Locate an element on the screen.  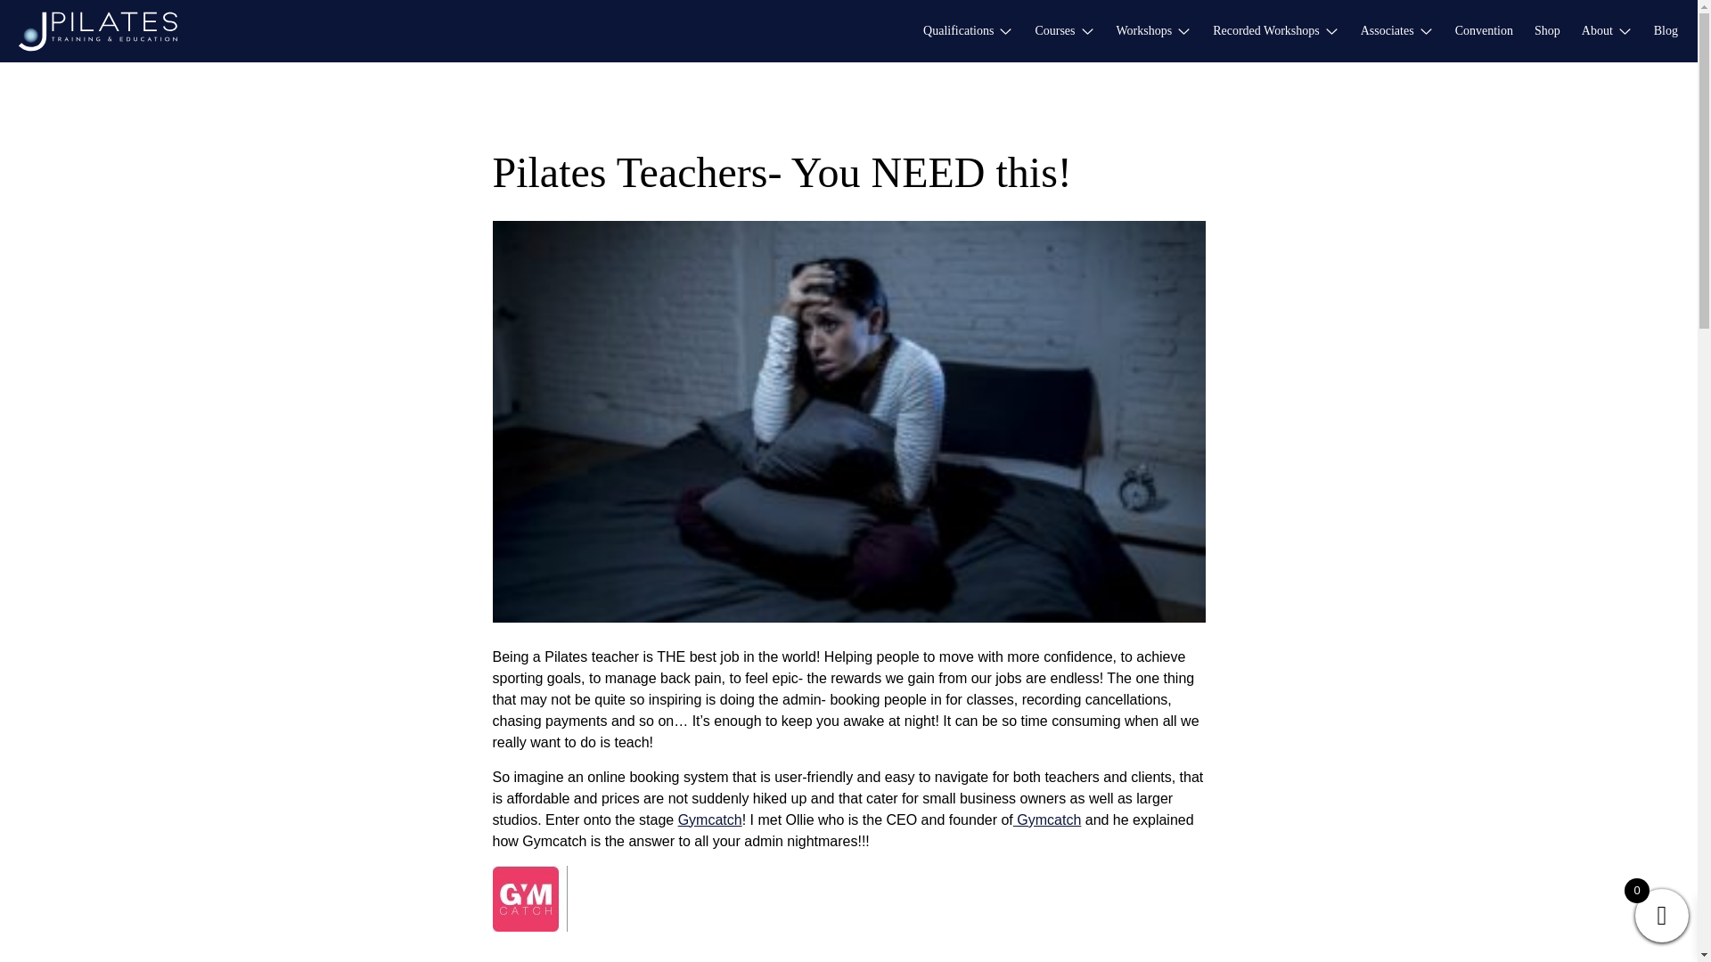
Expand child menu is located at coordinates (1005, 15).